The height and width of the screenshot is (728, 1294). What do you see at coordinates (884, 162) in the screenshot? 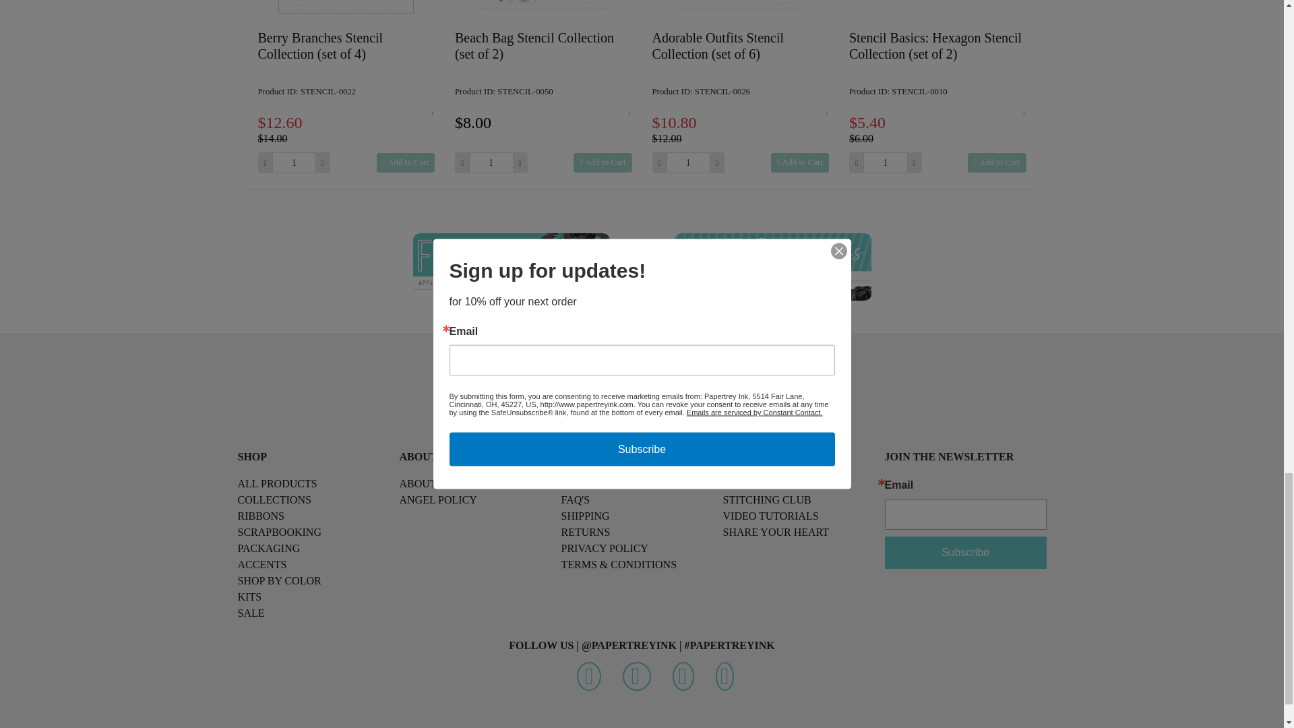
I see `1` at bounding box center [884, 162].